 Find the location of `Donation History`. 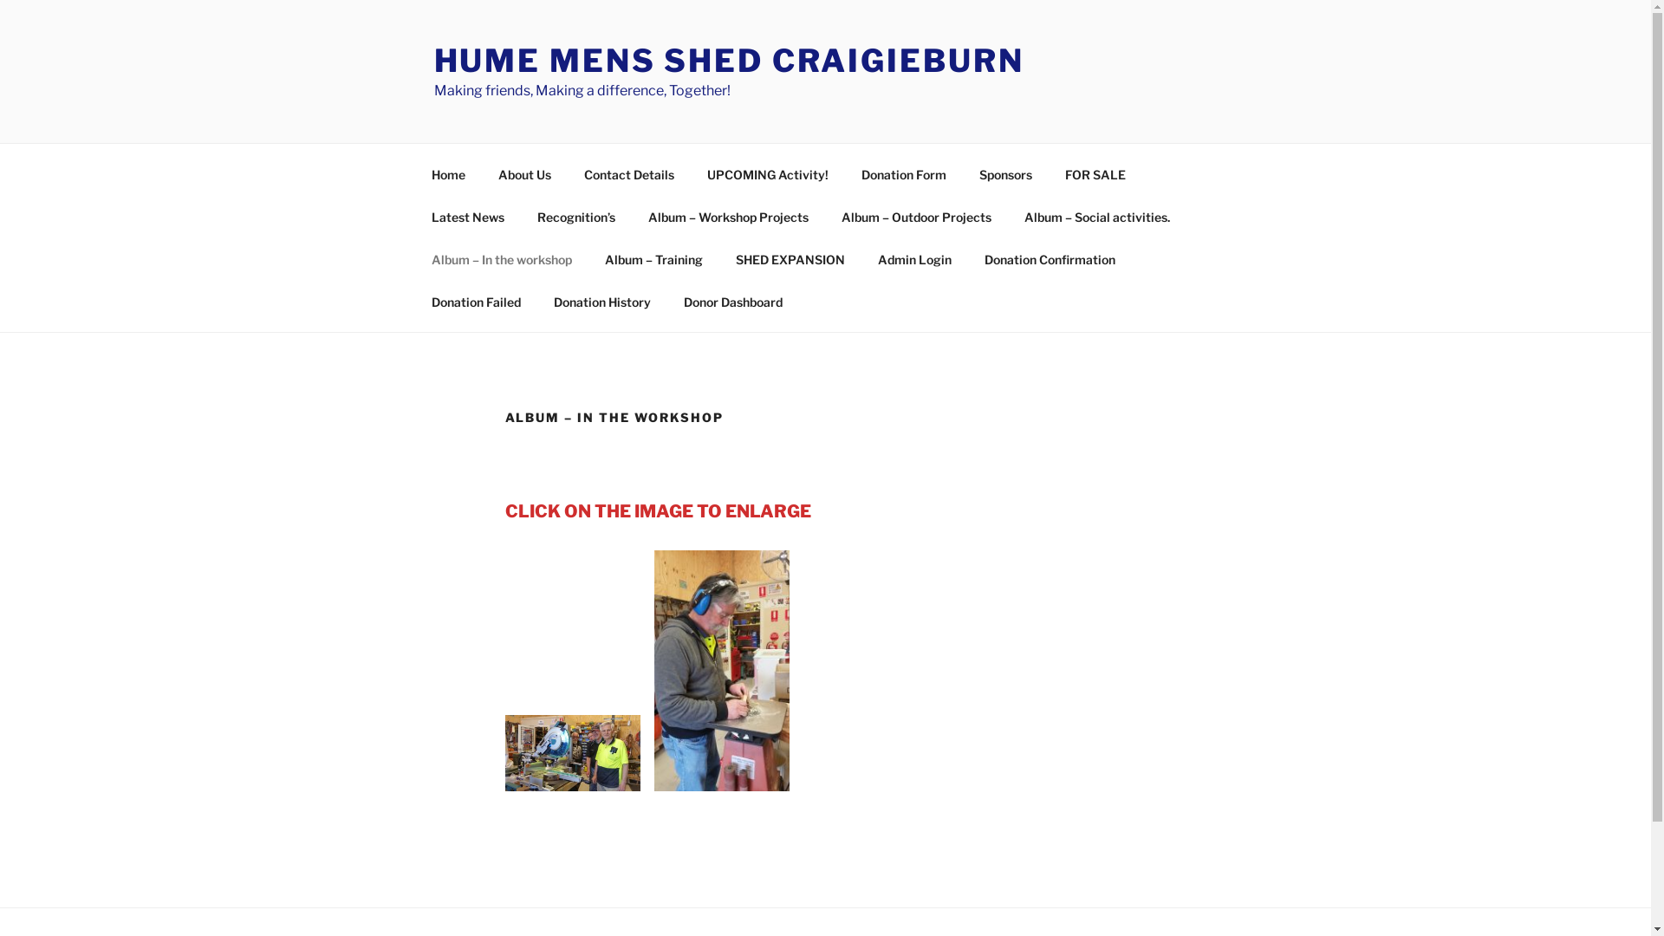

Donation History is located at coordinates (603, 302).